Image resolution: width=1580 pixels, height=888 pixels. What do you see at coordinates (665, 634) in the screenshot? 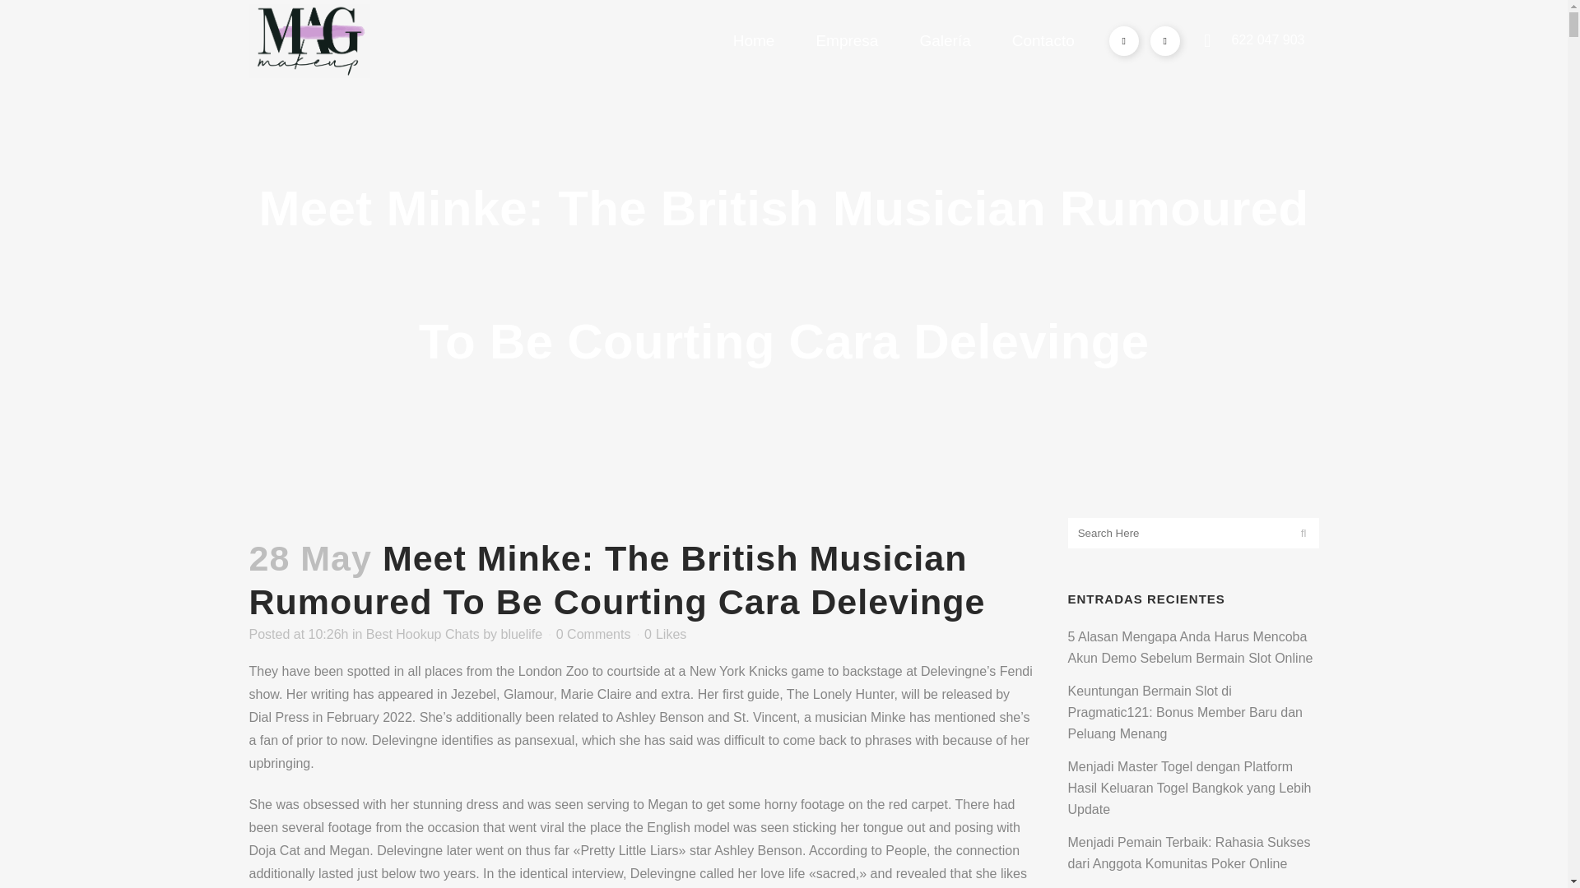
I see `Like this` at bounding box center [665, 634].